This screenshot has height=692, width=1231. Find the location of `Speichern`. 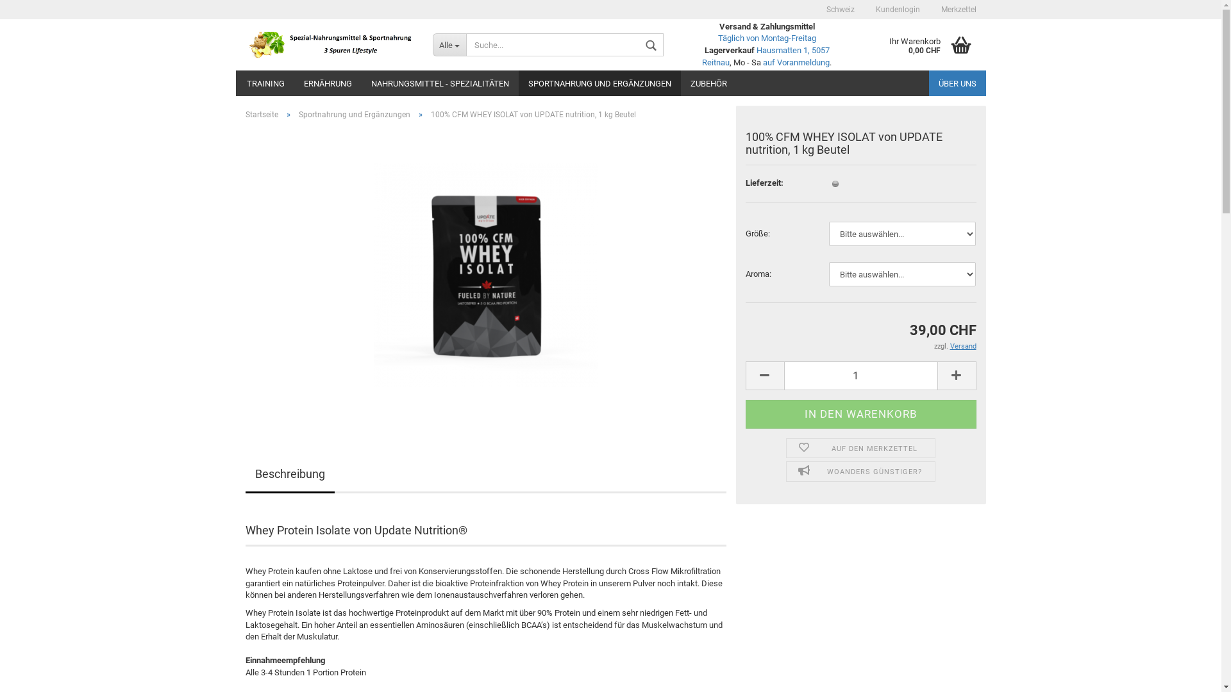

Speichern is located at coordinates (770, 104).